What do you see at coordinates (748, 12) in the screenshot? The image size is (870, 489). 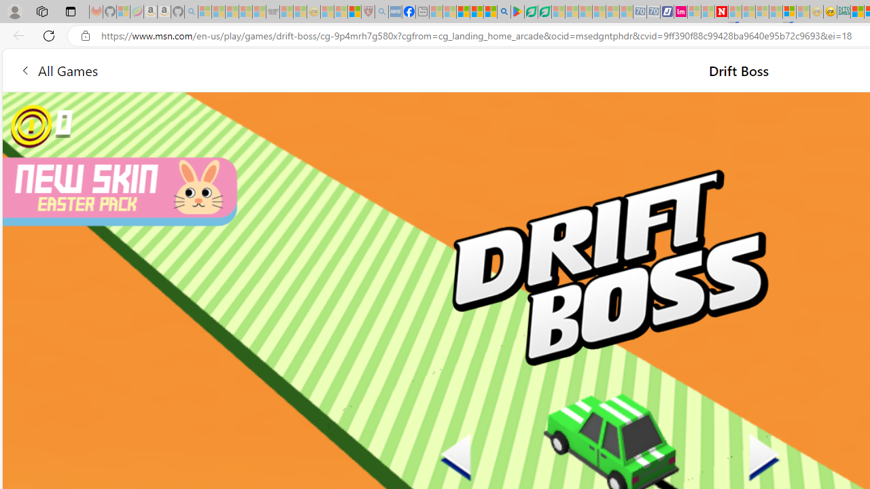 I see `14 Common Myths Debunked By Scientific Facts - Sleeping` at bounding box center [748, 12].